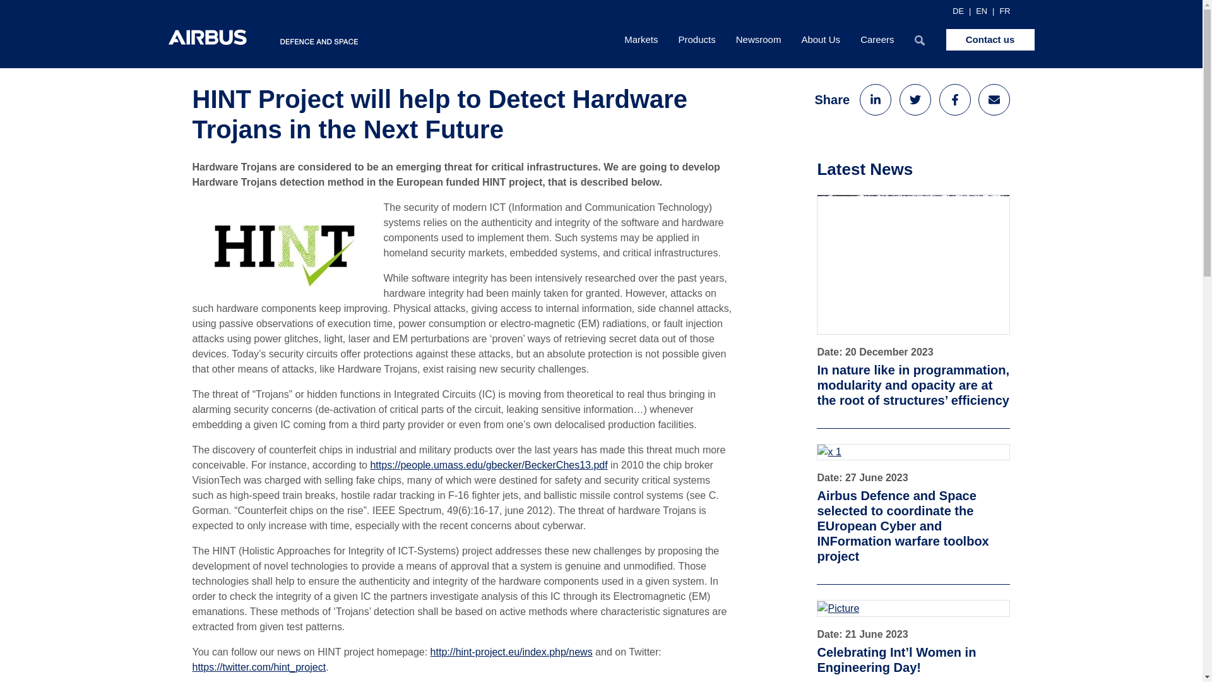  What do you see at coordinates (981, 11) in the screenshot?
I see `EN` at bounding box center [981, 11].